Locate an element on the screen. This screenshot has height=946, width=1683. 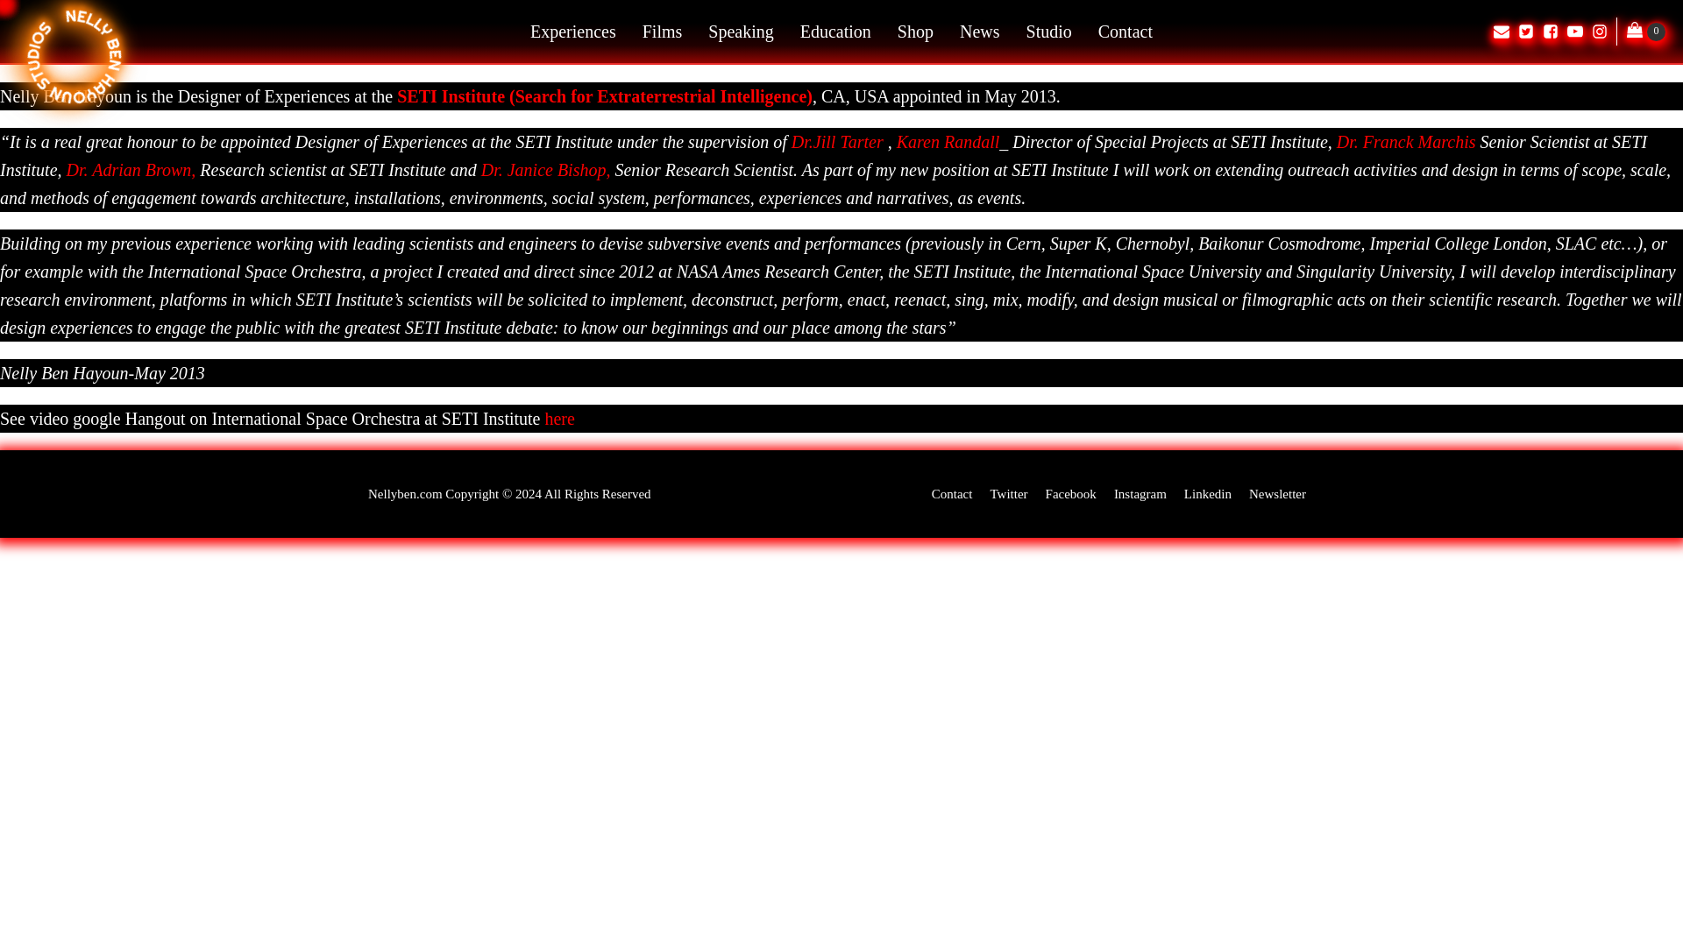
Newsletter is located at coordinates (1277, 493).